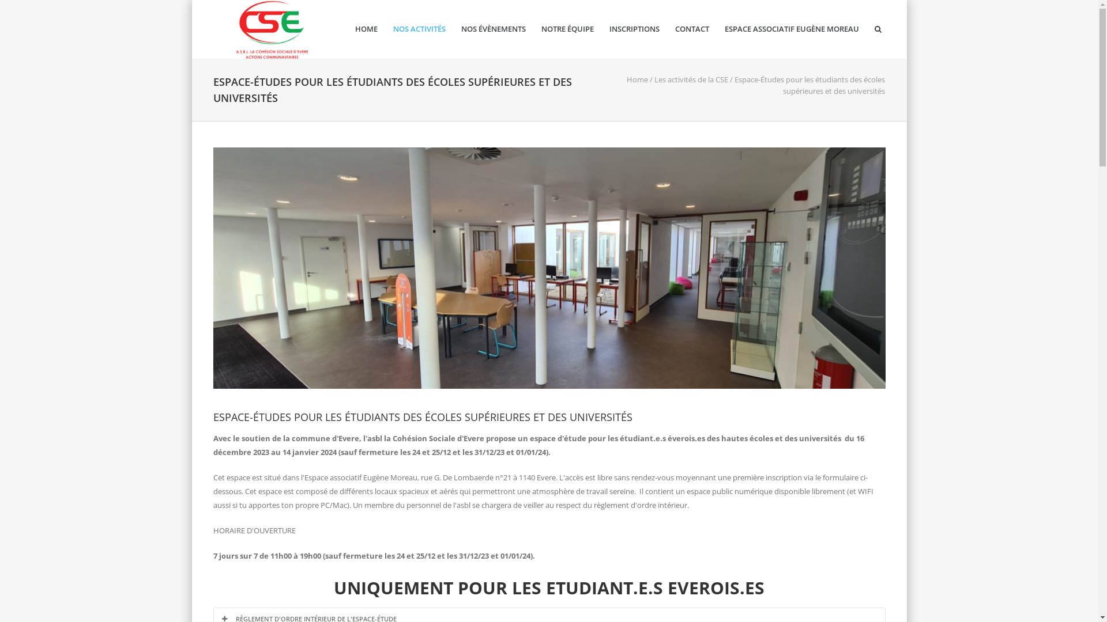 This screenshot has width=1107, height=622. What do you see at coordinates (638, 79) in the screenshot?
I see `Home` at bounding box center [638, 79].